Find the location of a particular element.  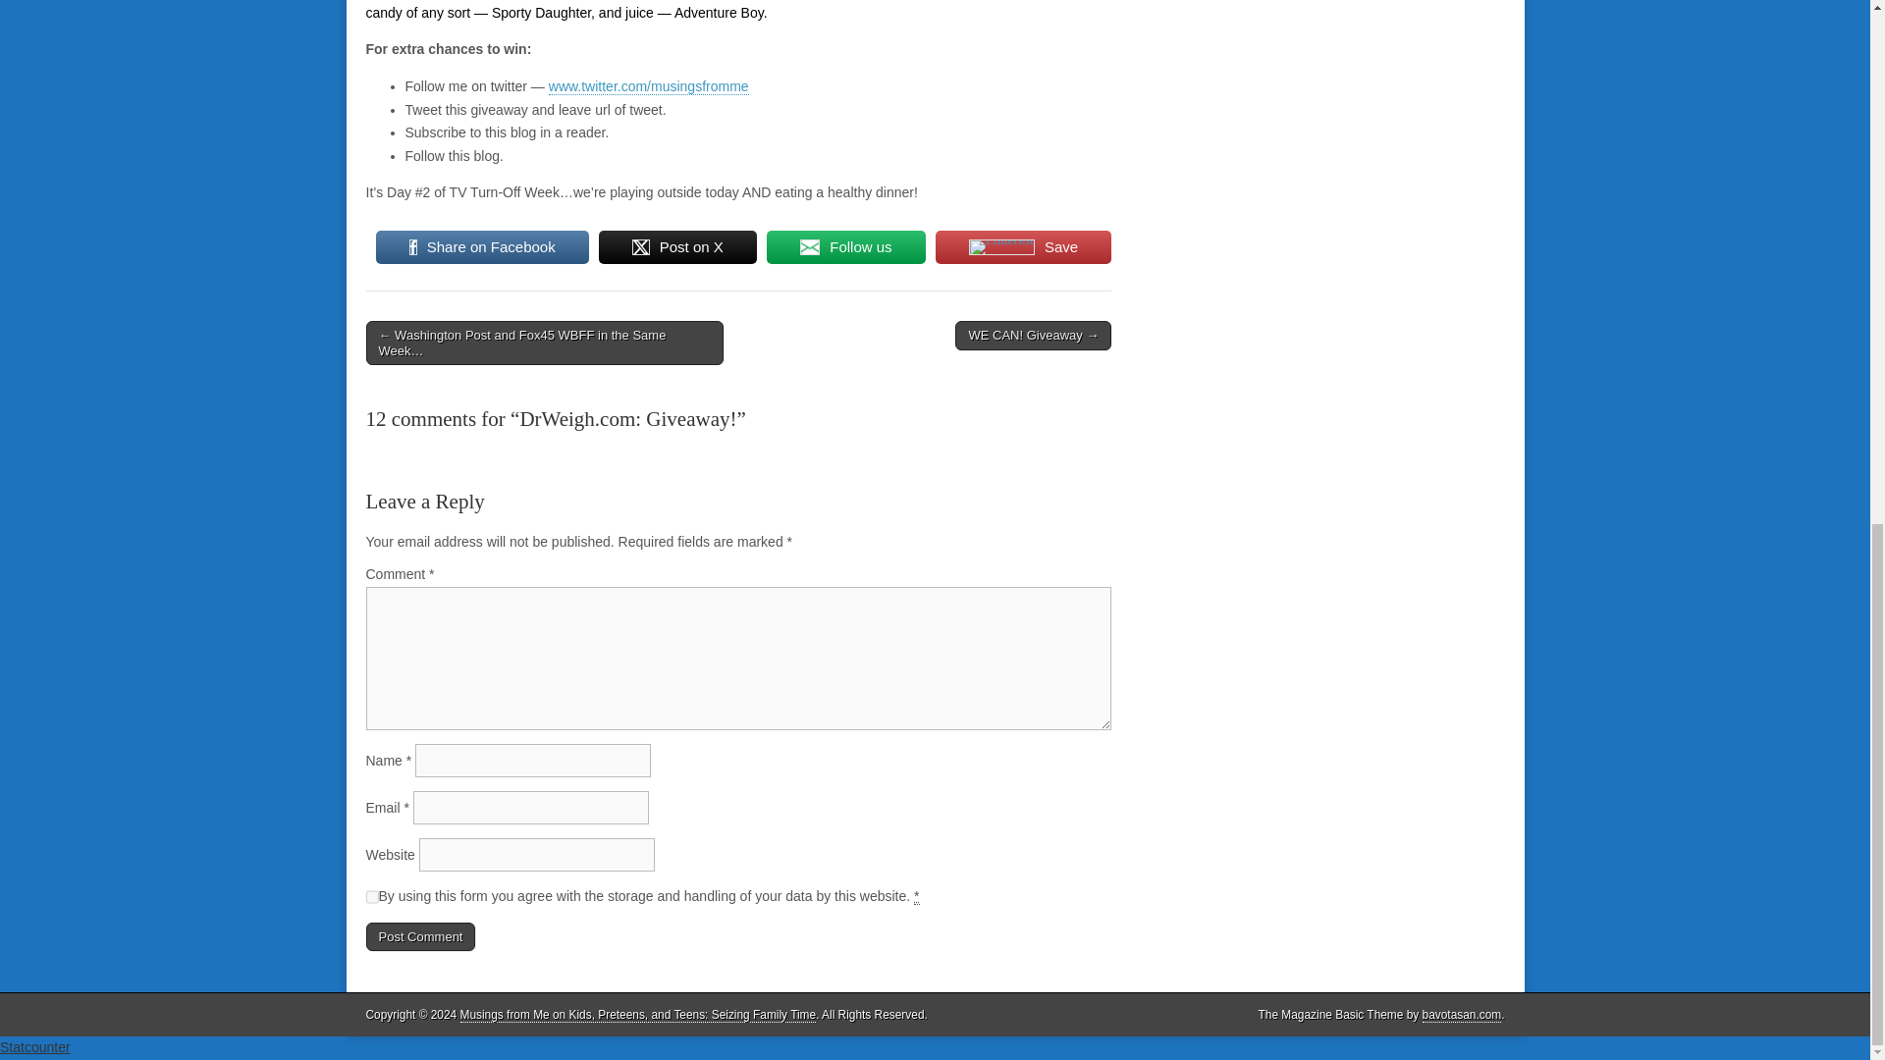

Post Comment is located at coordinates (420, 936).